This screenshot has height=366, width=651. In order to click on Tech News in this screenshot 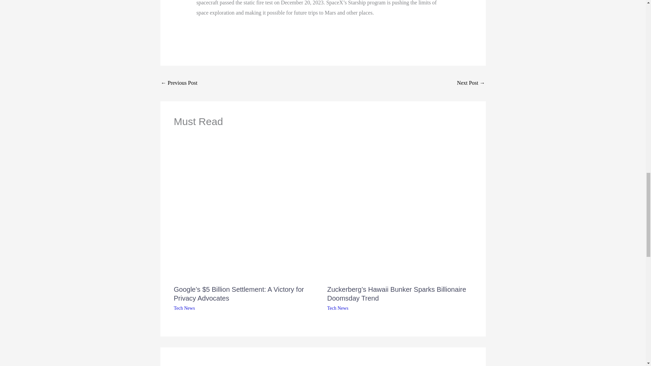, I will do `click(184, 308)`.